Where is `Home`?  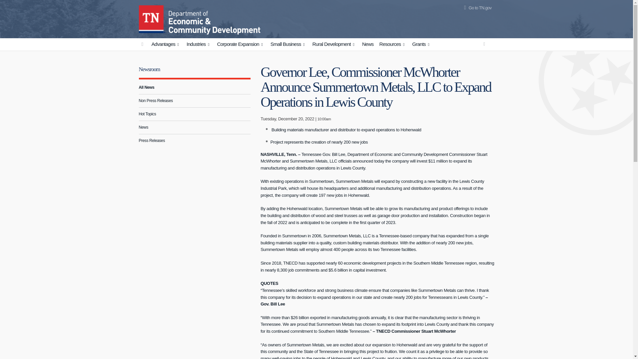 Home is located at coordinates (152, 18).